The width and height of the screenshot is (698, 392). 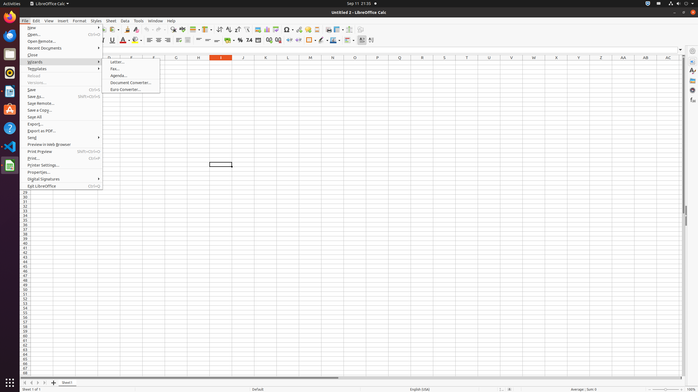 I want to click on I1, so click(x=221, y=63).